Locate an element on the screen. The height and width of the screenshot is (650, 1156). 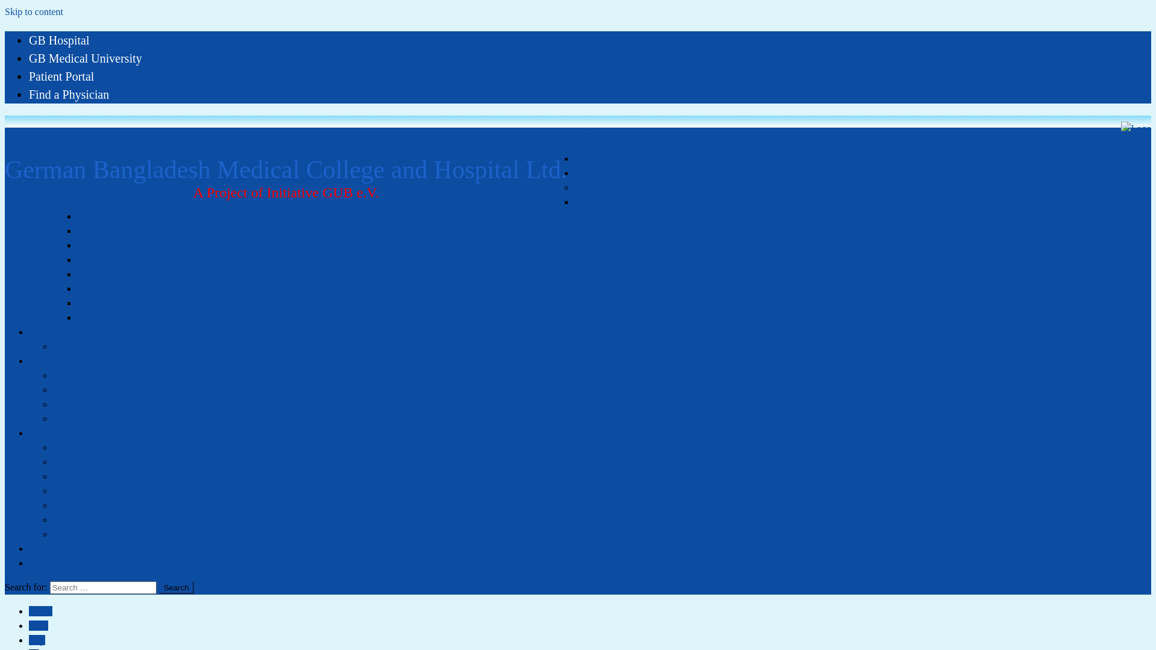
Contact is located at coordinates (44, 563).